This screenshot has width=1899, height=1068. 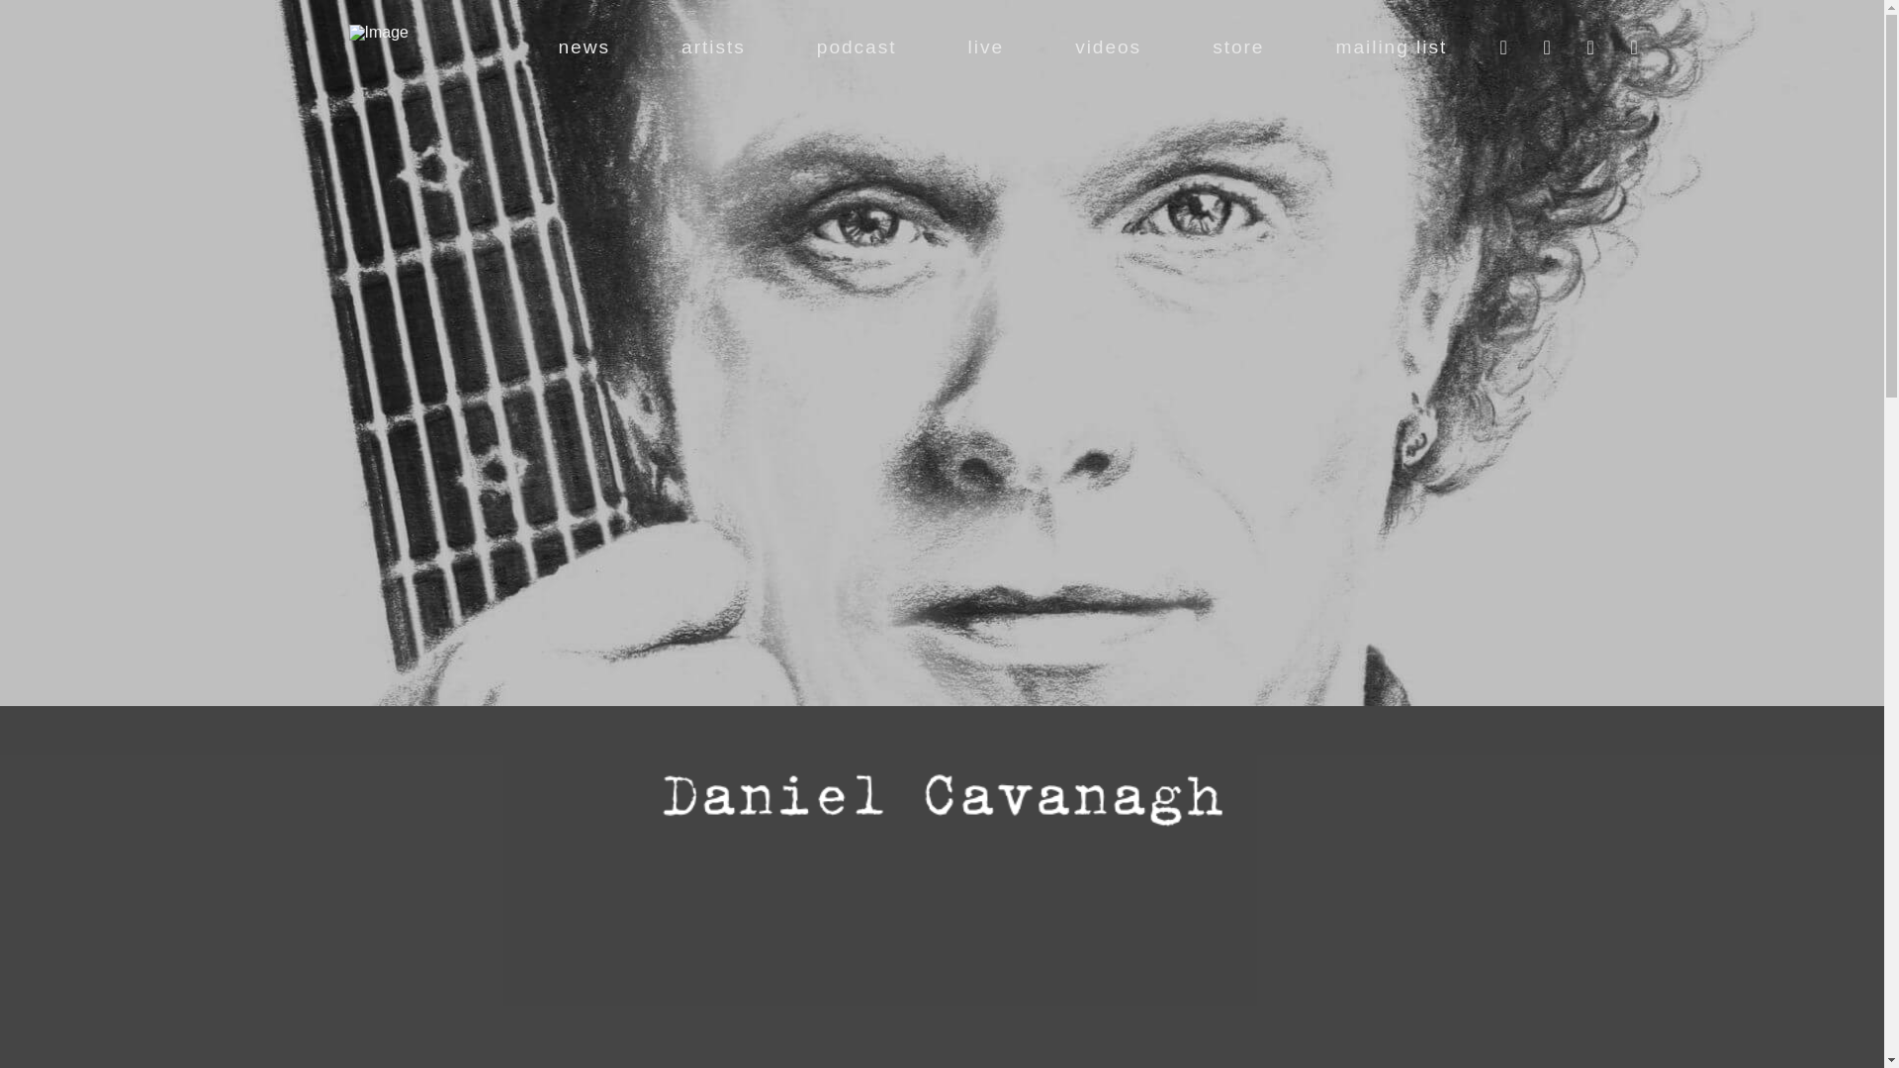 I want to click on news, so click(x=584, y=47).